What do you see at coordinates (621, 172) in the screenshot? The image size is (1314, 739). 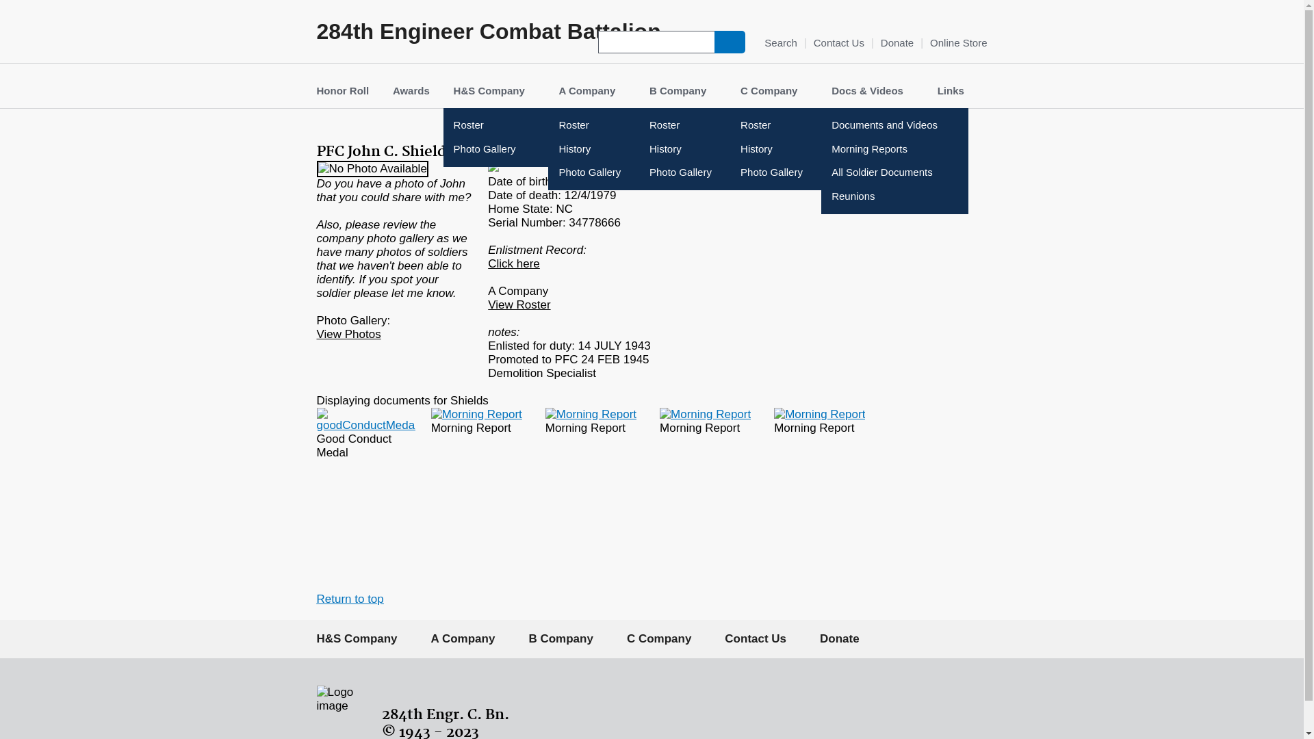 I see `Photo Gallery` at bounding box center [621, 172].